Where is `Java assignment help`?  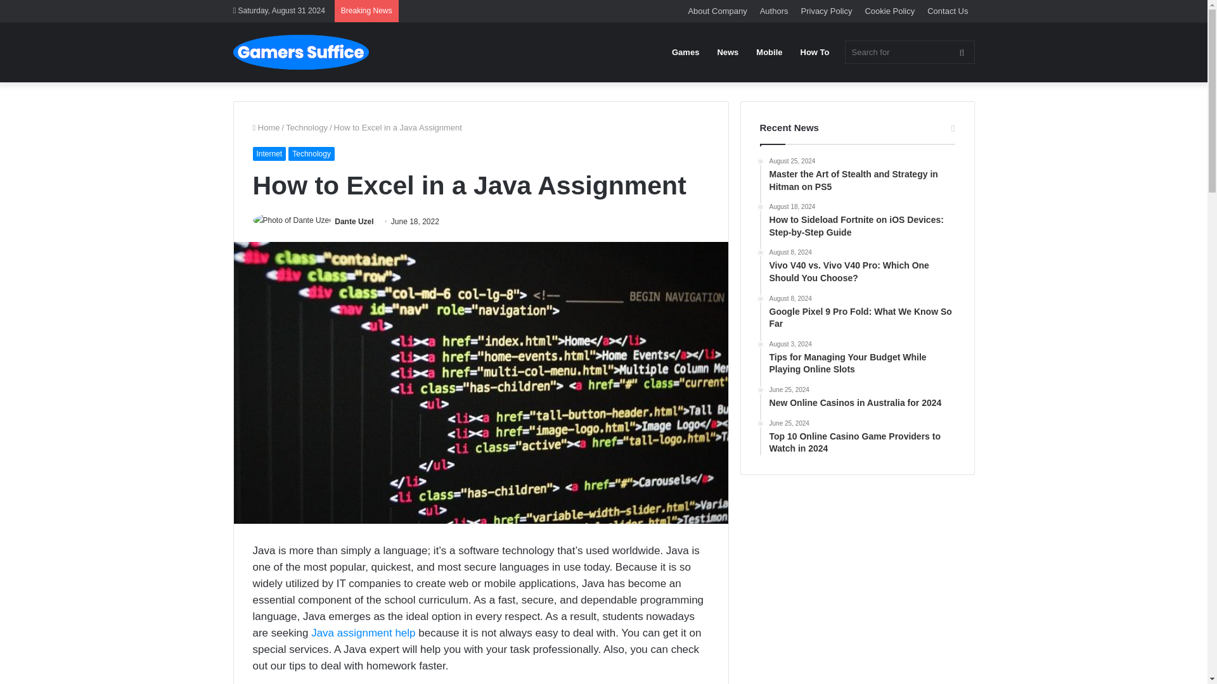
Java assignment help is located at coordinates (363, 633).